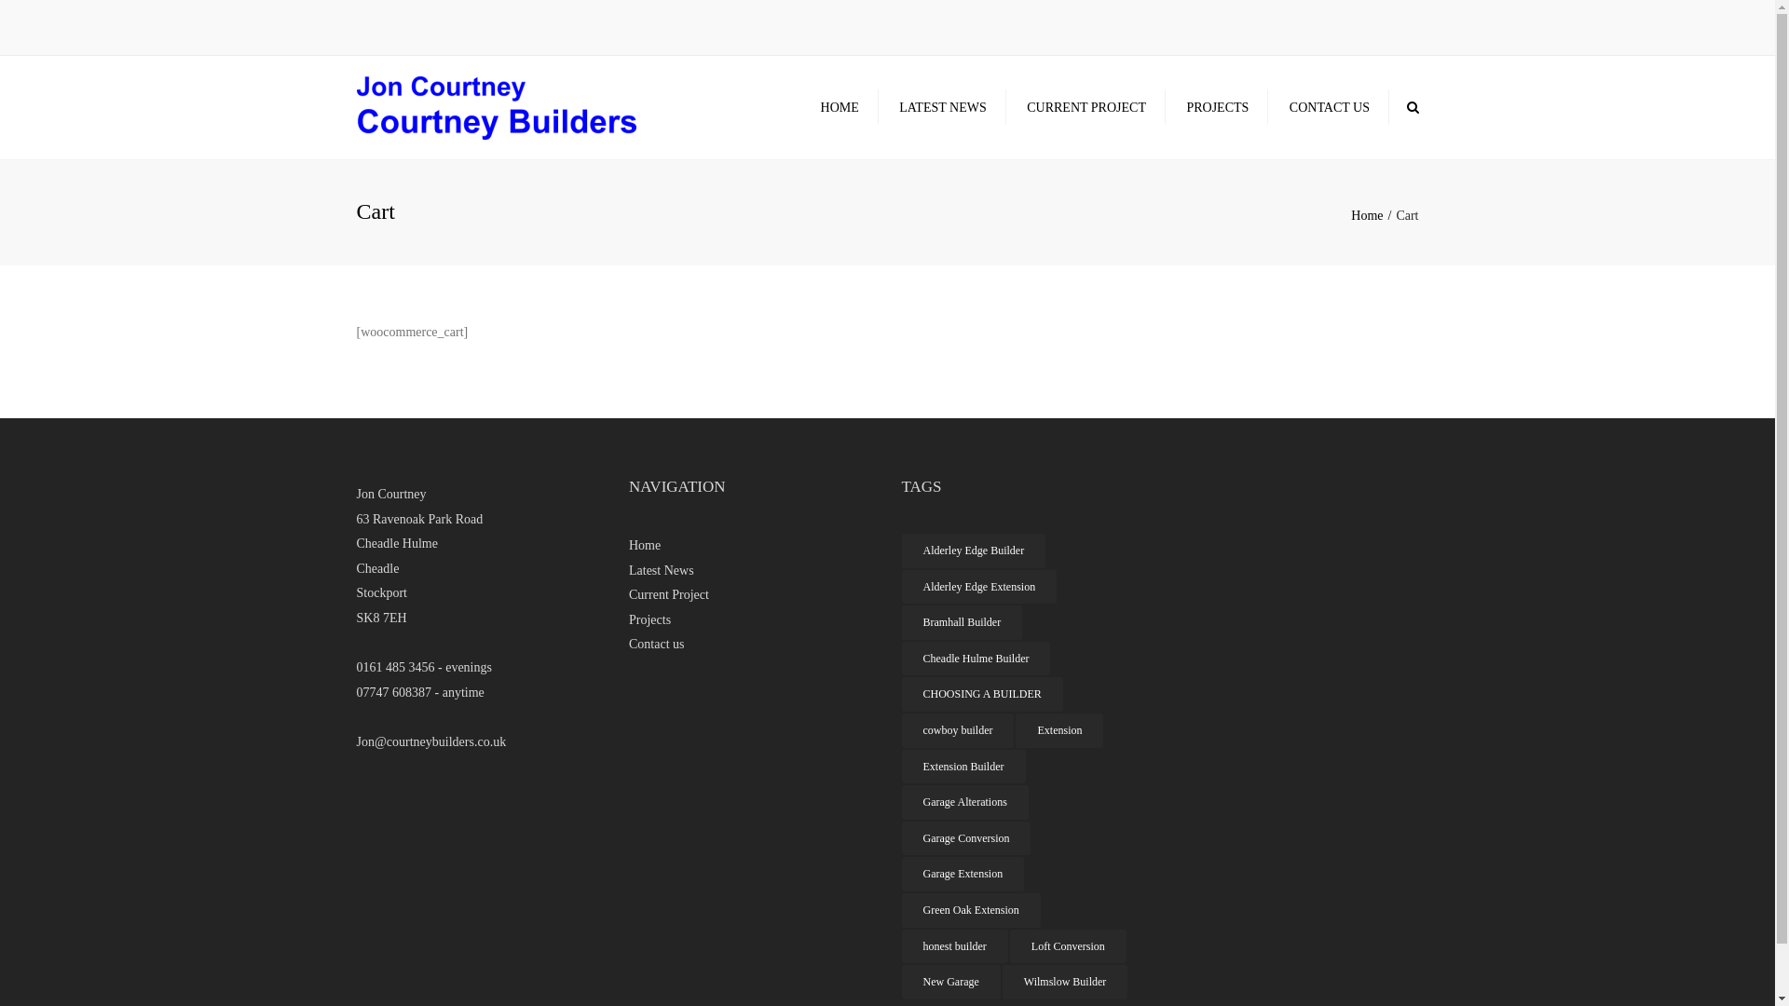  Describe the element at coordinates (980, 587) in the screenshot. I see `Alderley Edge Extension` at that location.